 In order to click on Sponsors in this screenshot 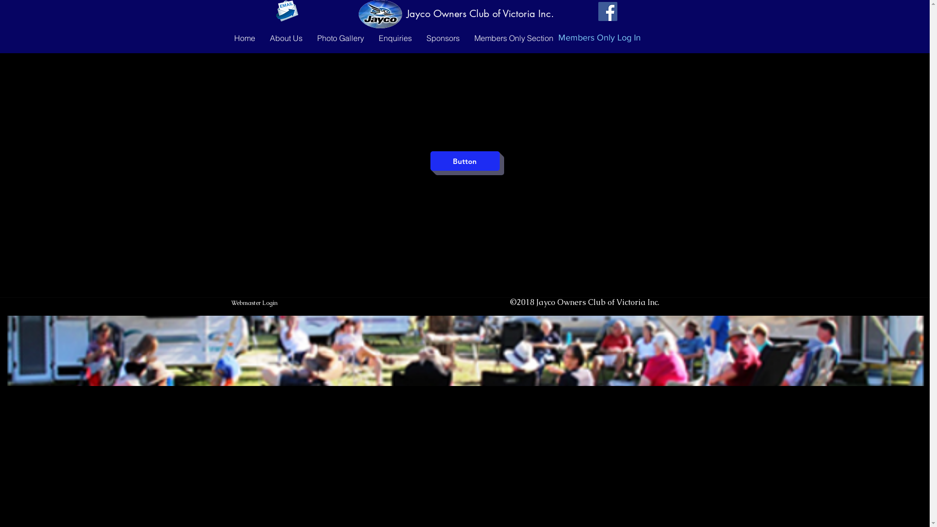, I will do `click(443, 36)`.